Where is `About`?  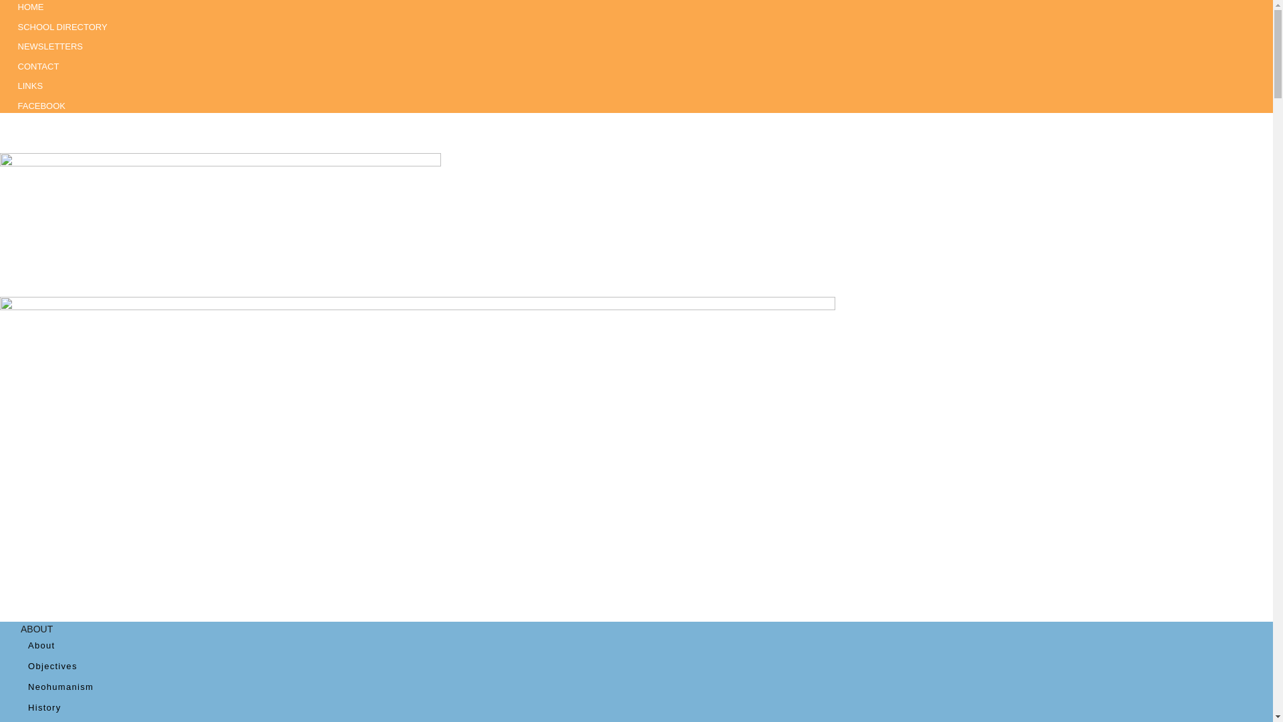
About is located at coordinates (41, 645).